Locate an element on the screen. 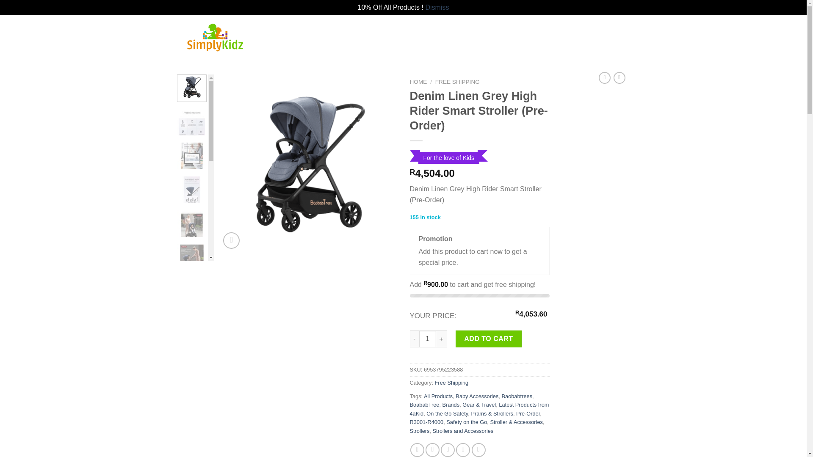 This screenshot has height=457, width=813. CONTACT is located at coordinates (439, 30).